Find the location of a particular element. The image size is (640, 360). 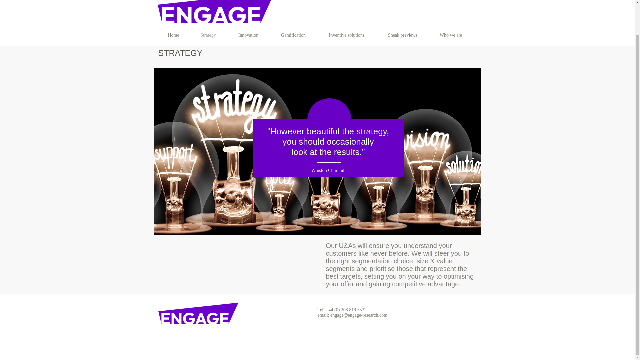

Innovation is located at coordinates (248, 35).